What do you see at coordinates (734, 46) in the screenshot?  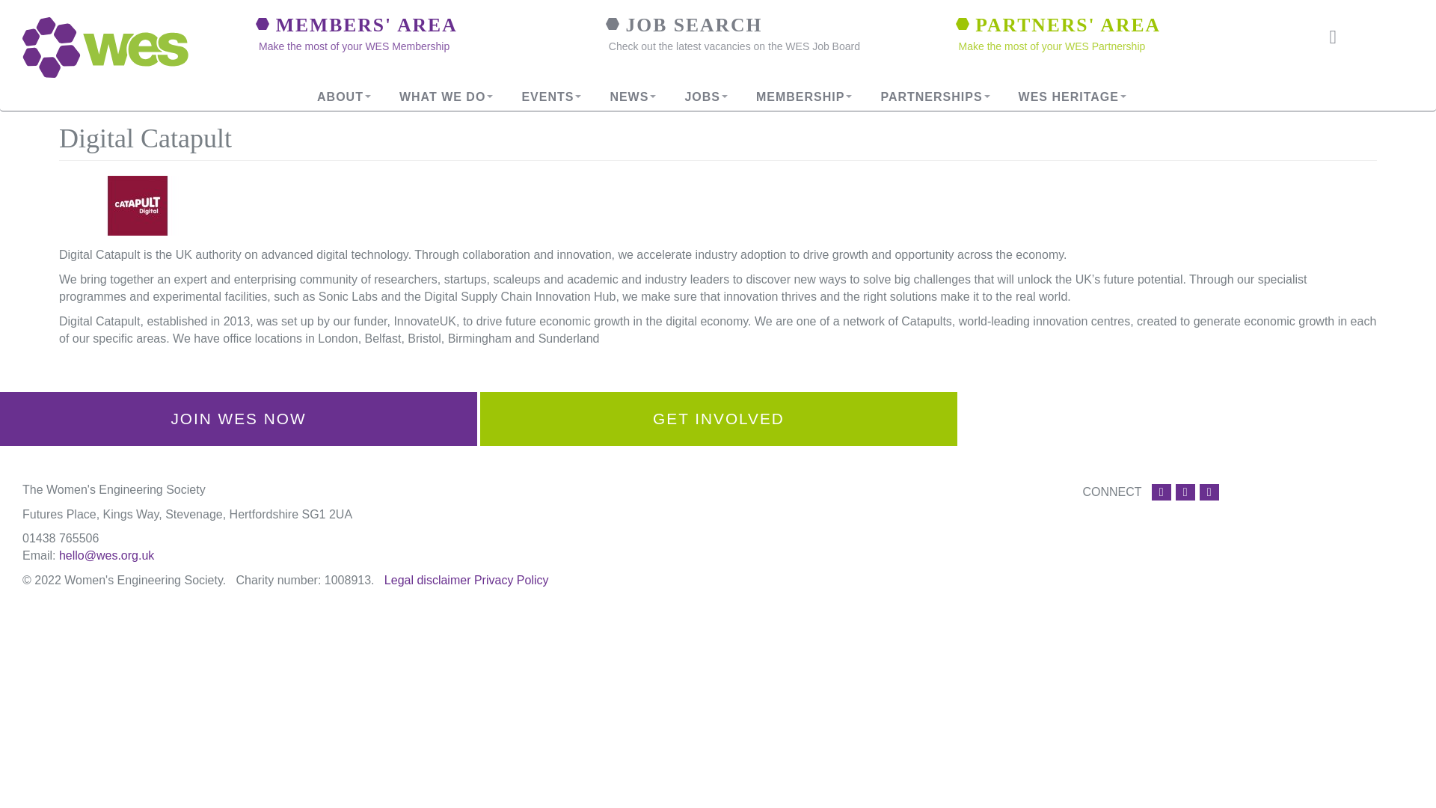 I see `Check out the latest vacancies on the WES Job Board` at bounding box center [734, 46].